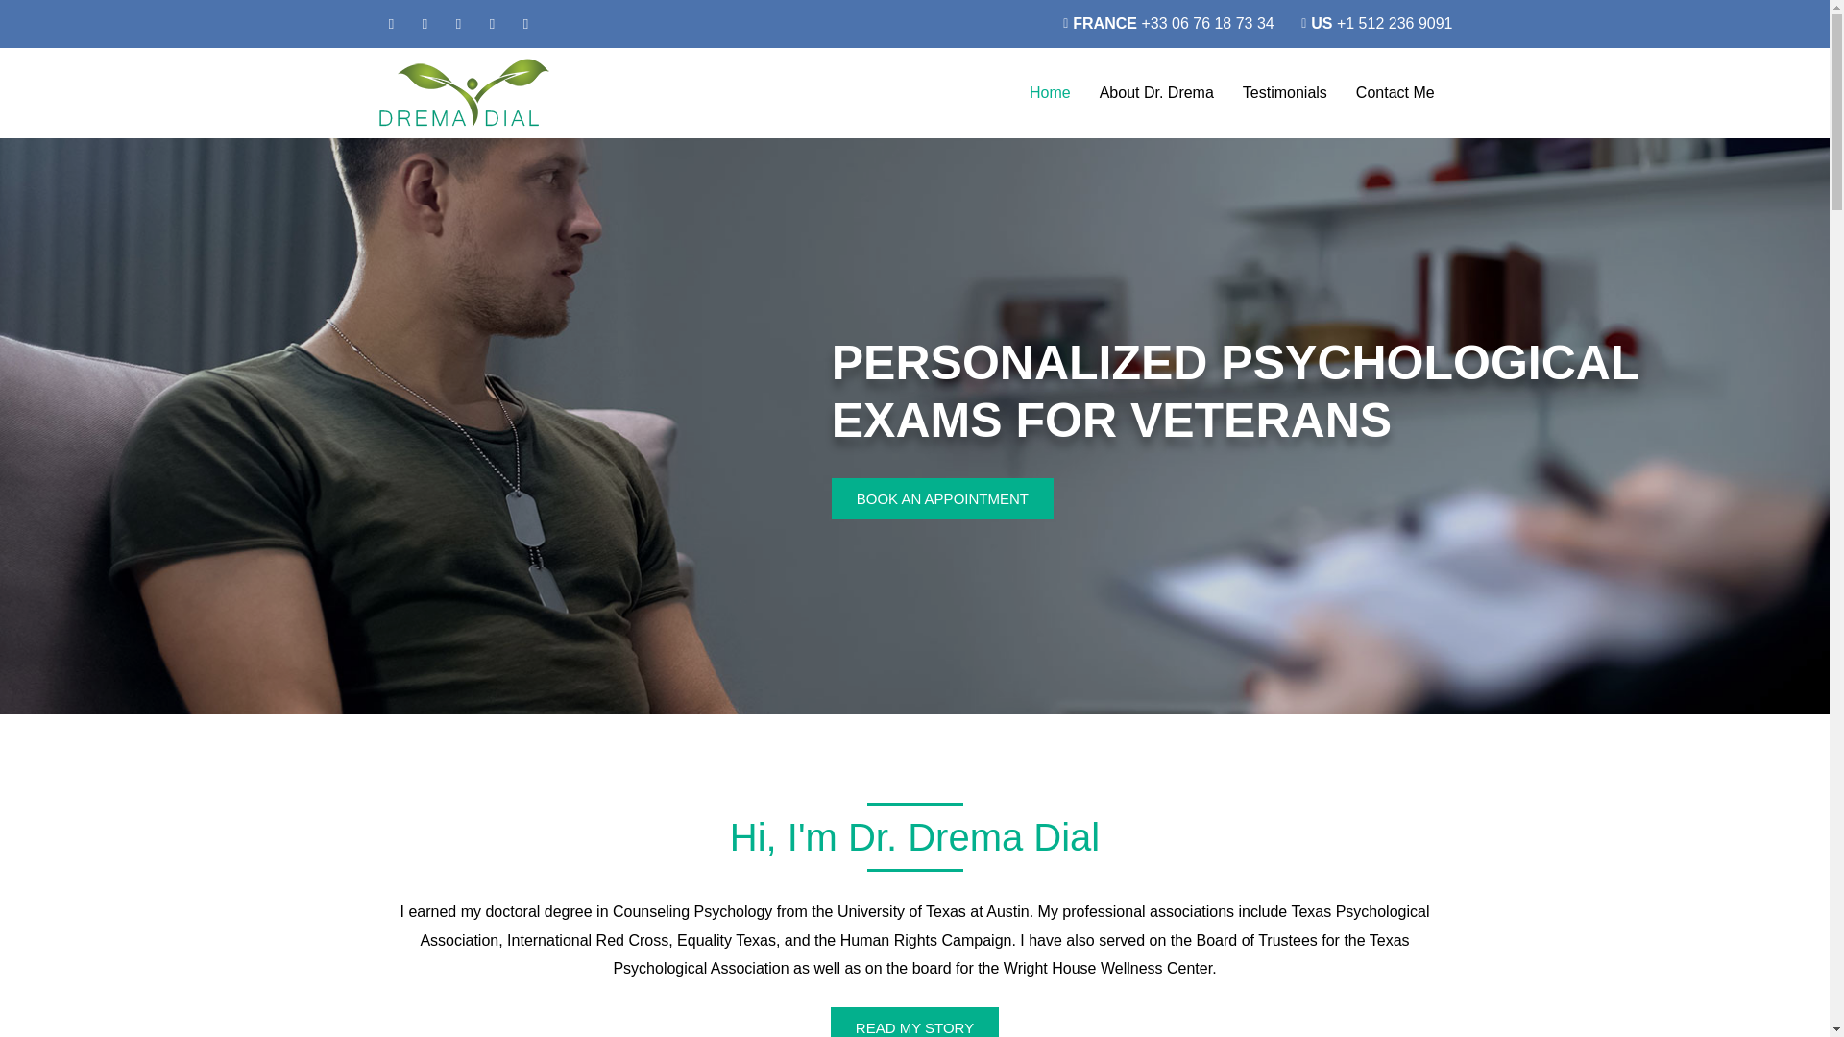 The image size is (1844, 1037). I want to click on BOOK AN APPOINTMENT, so click(941, 498).